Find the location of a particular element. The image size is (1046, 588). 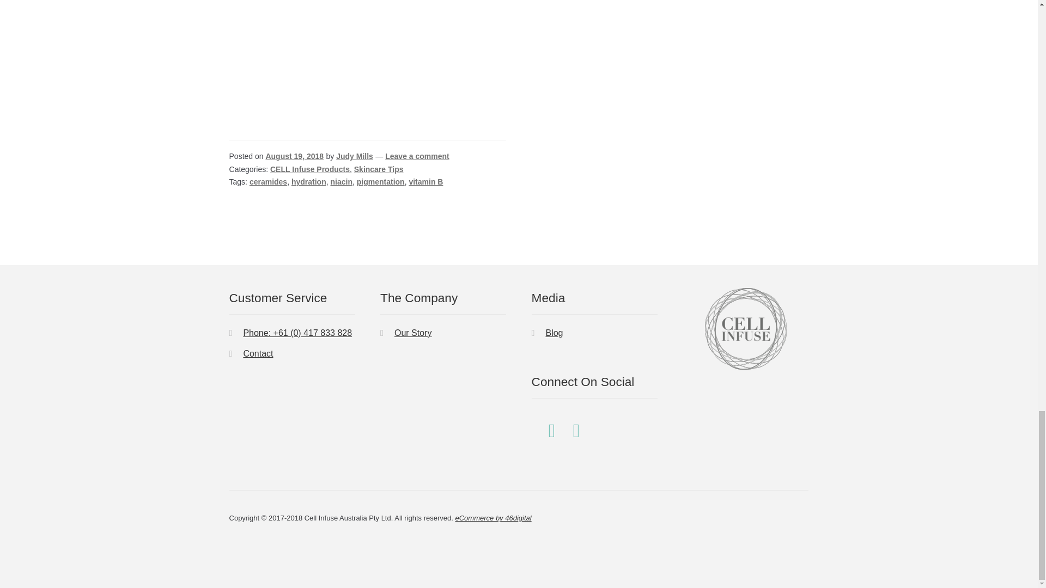

pigmentation is located at coordinates (380, 182).